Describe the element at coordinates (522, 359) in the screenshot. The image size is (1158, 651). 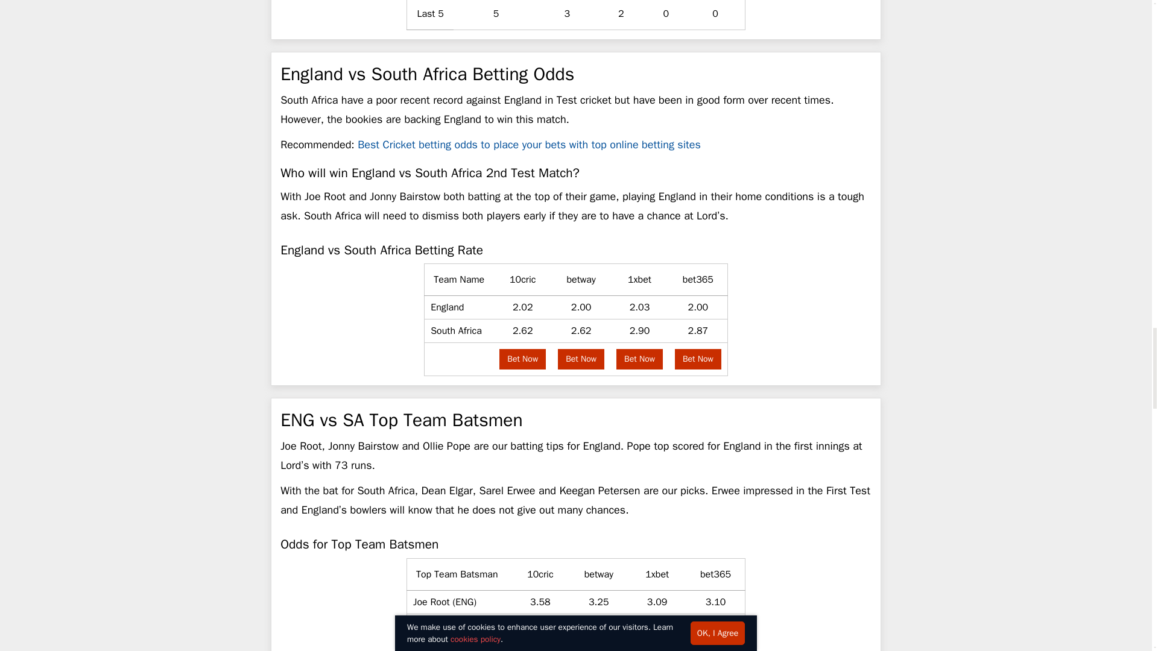
I see `Bet Now` at that location.